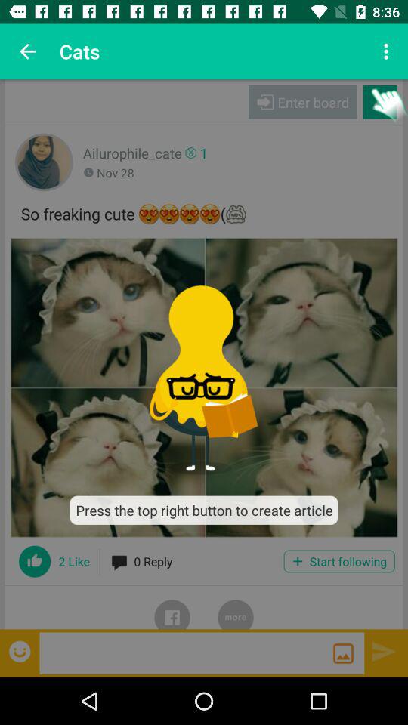 The width and height of the screenshot is (408, 725). Describe the element at coordinates (343, 653) in the screenshot. I see `upload picture` at that location.